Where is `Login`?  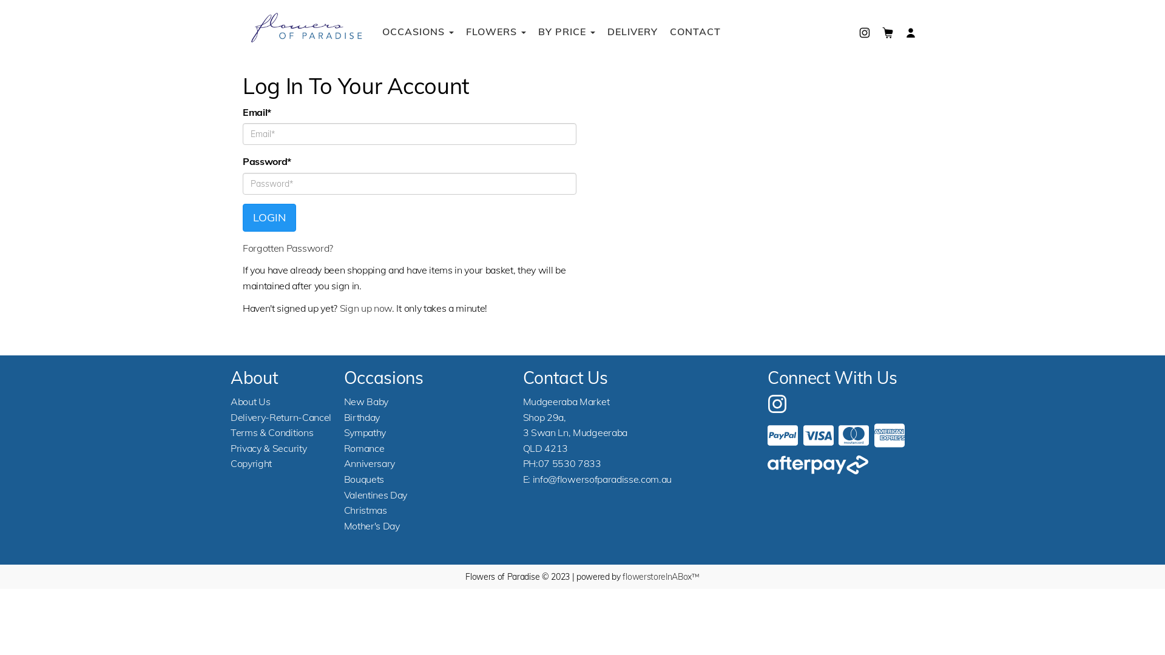
Login is located at coordinates (269, 218).